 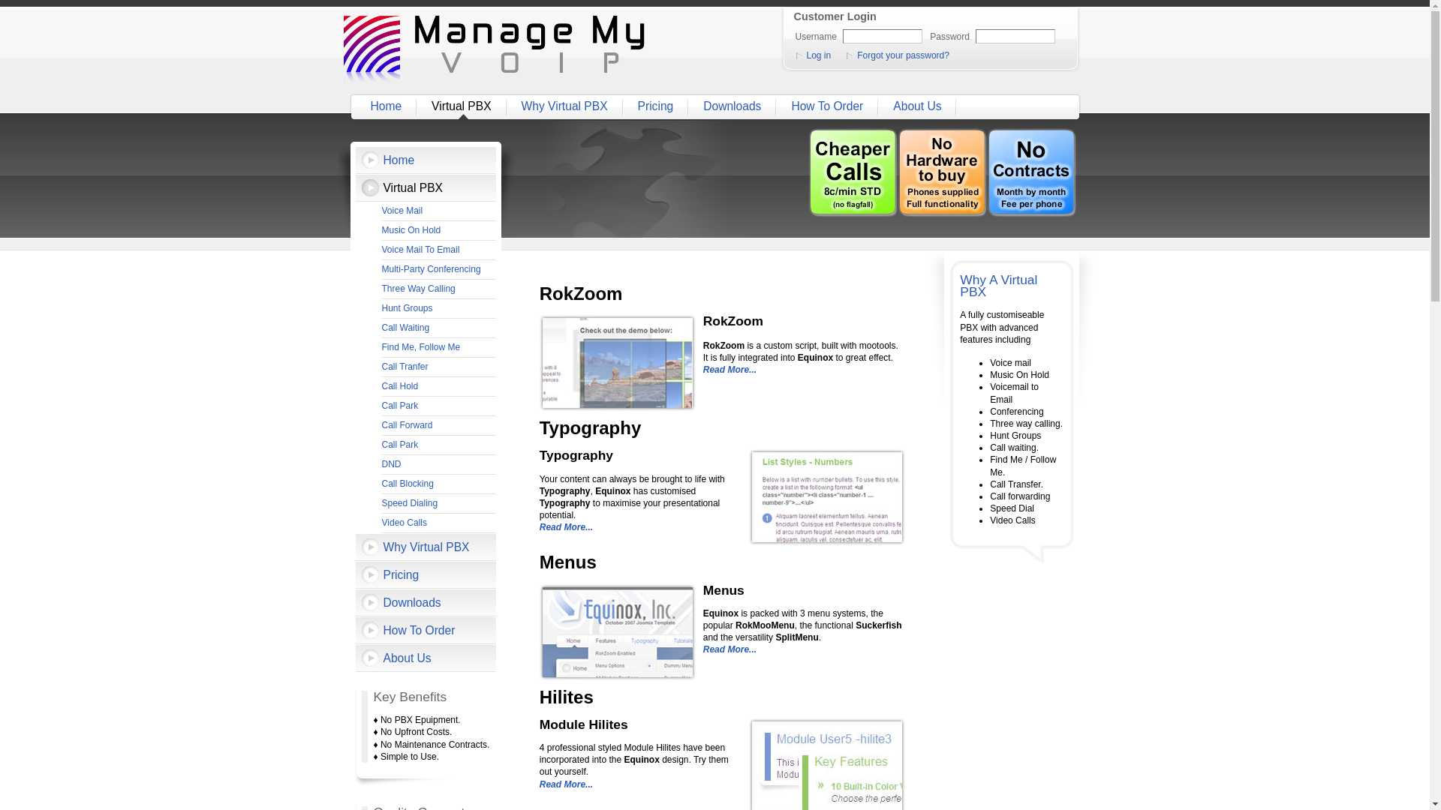 What do you see at coordinates (426, 630) in the screenshot?
I see `How To Order` at bounding box center [426, 630].